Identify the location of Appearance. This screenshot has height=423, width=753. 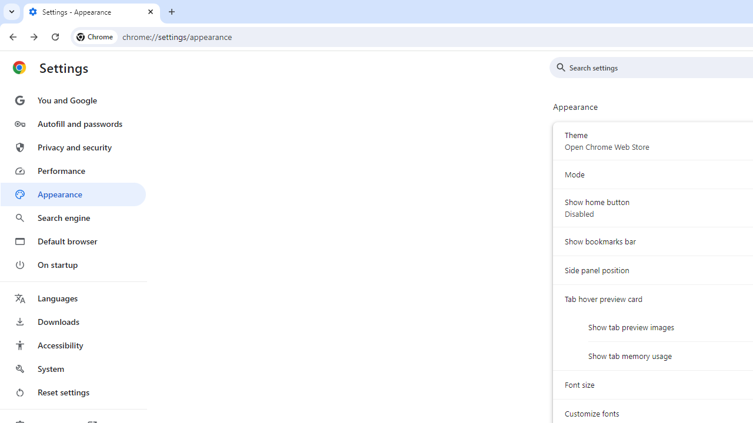
(73, 194).